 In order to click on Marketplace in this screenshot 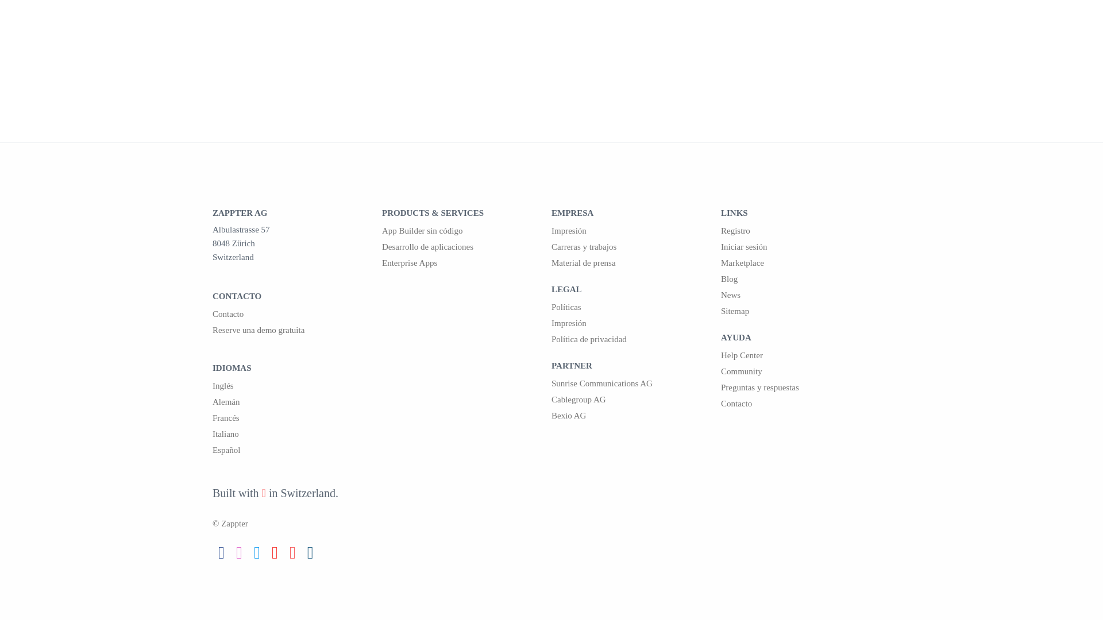, I will do `click(805, 262)`.